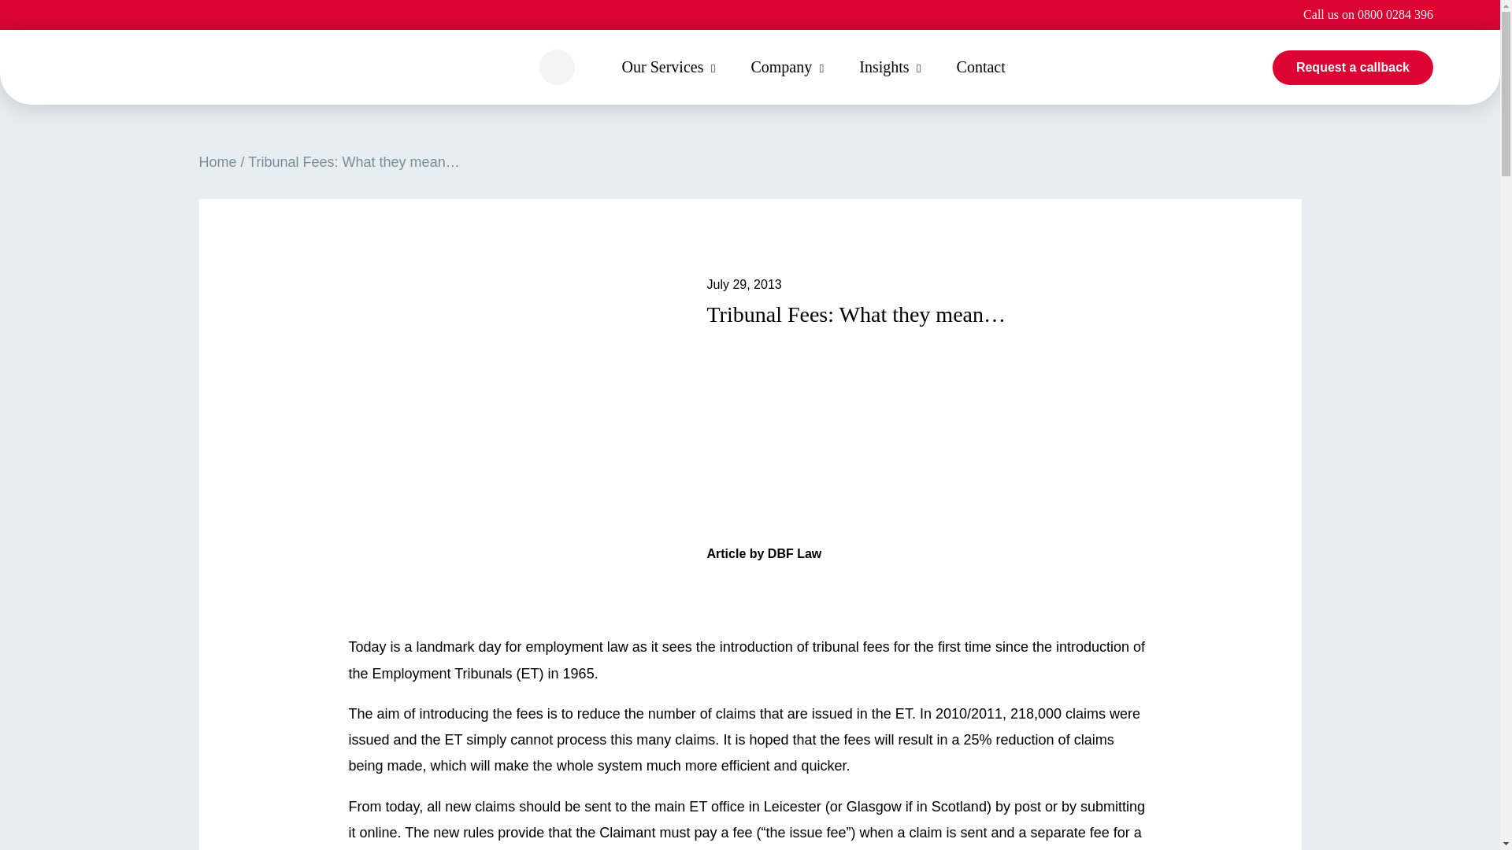 Image resolution: width=1512 pixels, height=850 pixels. What do you see at coordinates (1369, 14) in the screenshot?
I see `Telephone` at bounding box center [1369, 14].